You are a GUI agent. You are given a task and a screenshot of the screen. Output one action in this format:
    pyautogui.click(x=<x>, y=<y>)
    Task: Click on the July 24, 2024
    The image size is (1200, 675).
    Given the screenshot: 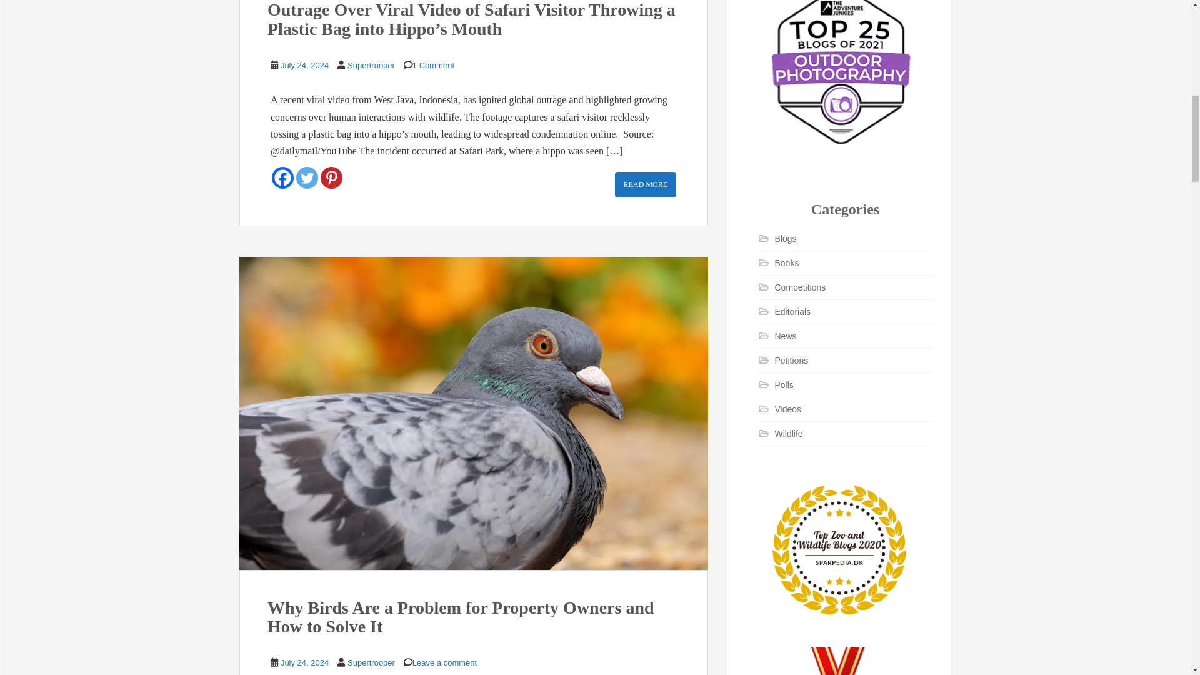 What is the action you would take?
    pyautogui.click(x=305, y=662)
    